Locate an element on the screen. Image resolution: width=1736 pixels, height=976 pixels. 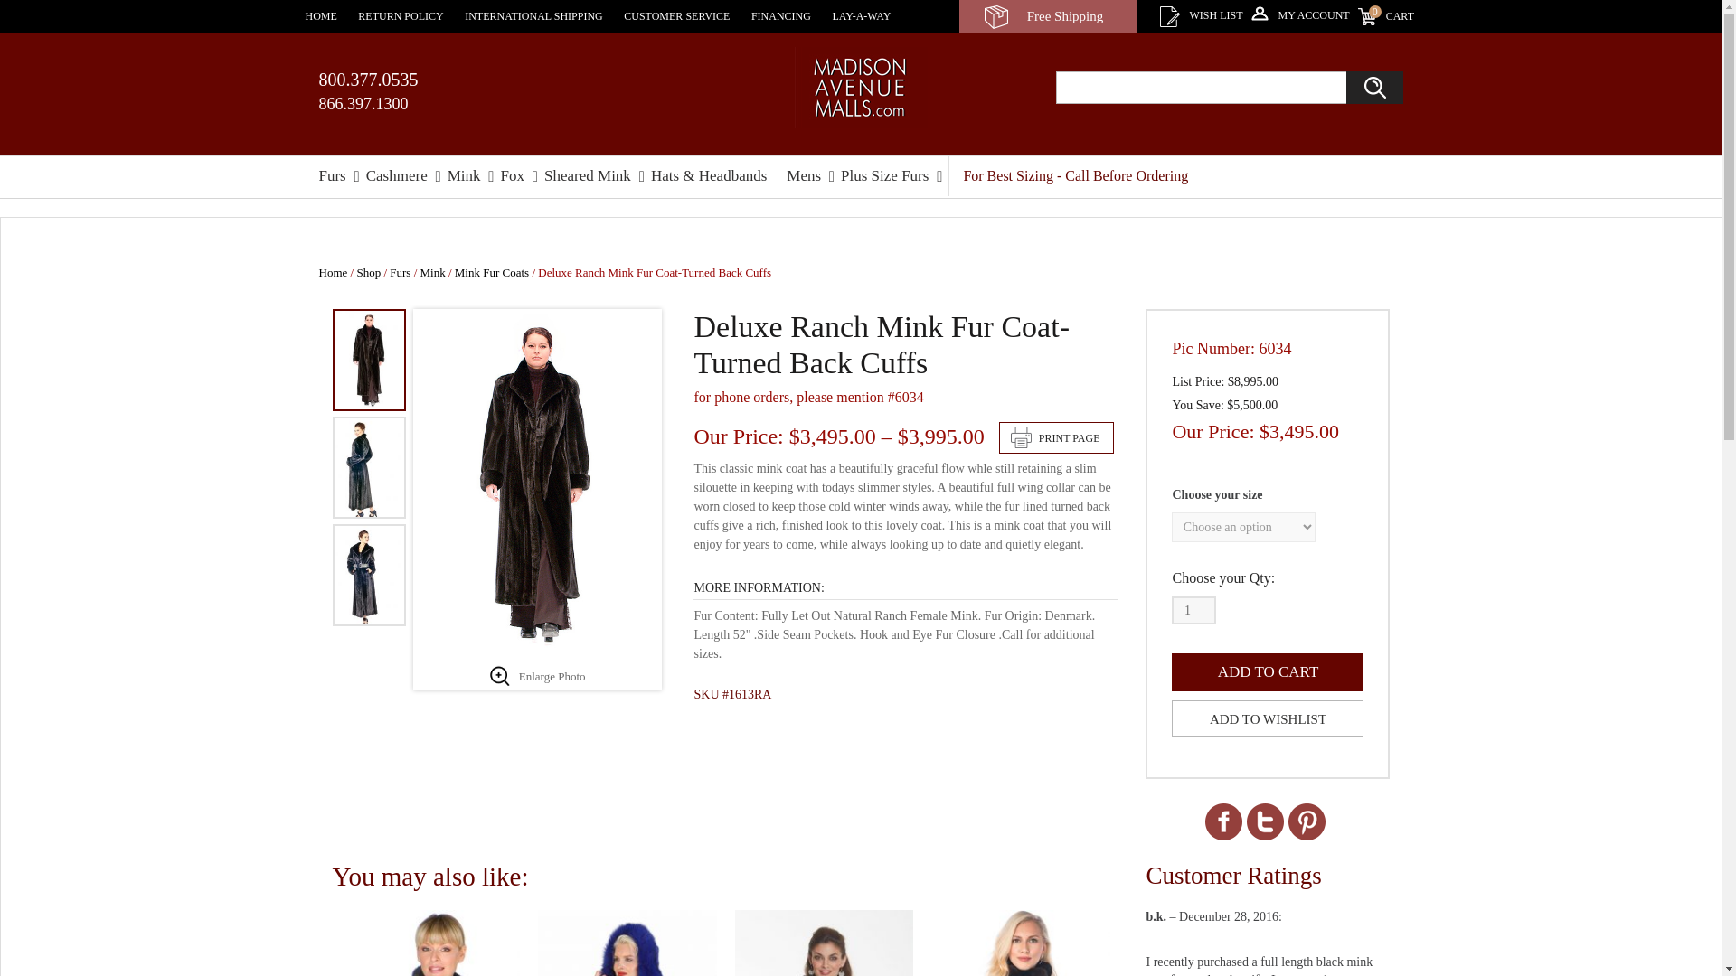
FINANCING is located at coordinates (781, 15).